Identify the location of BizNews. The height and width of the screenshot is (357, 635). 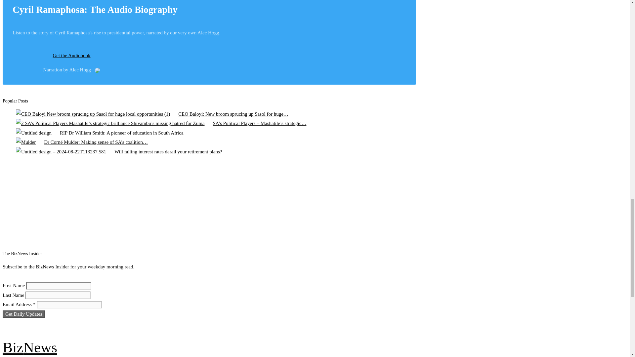
(30, 347).